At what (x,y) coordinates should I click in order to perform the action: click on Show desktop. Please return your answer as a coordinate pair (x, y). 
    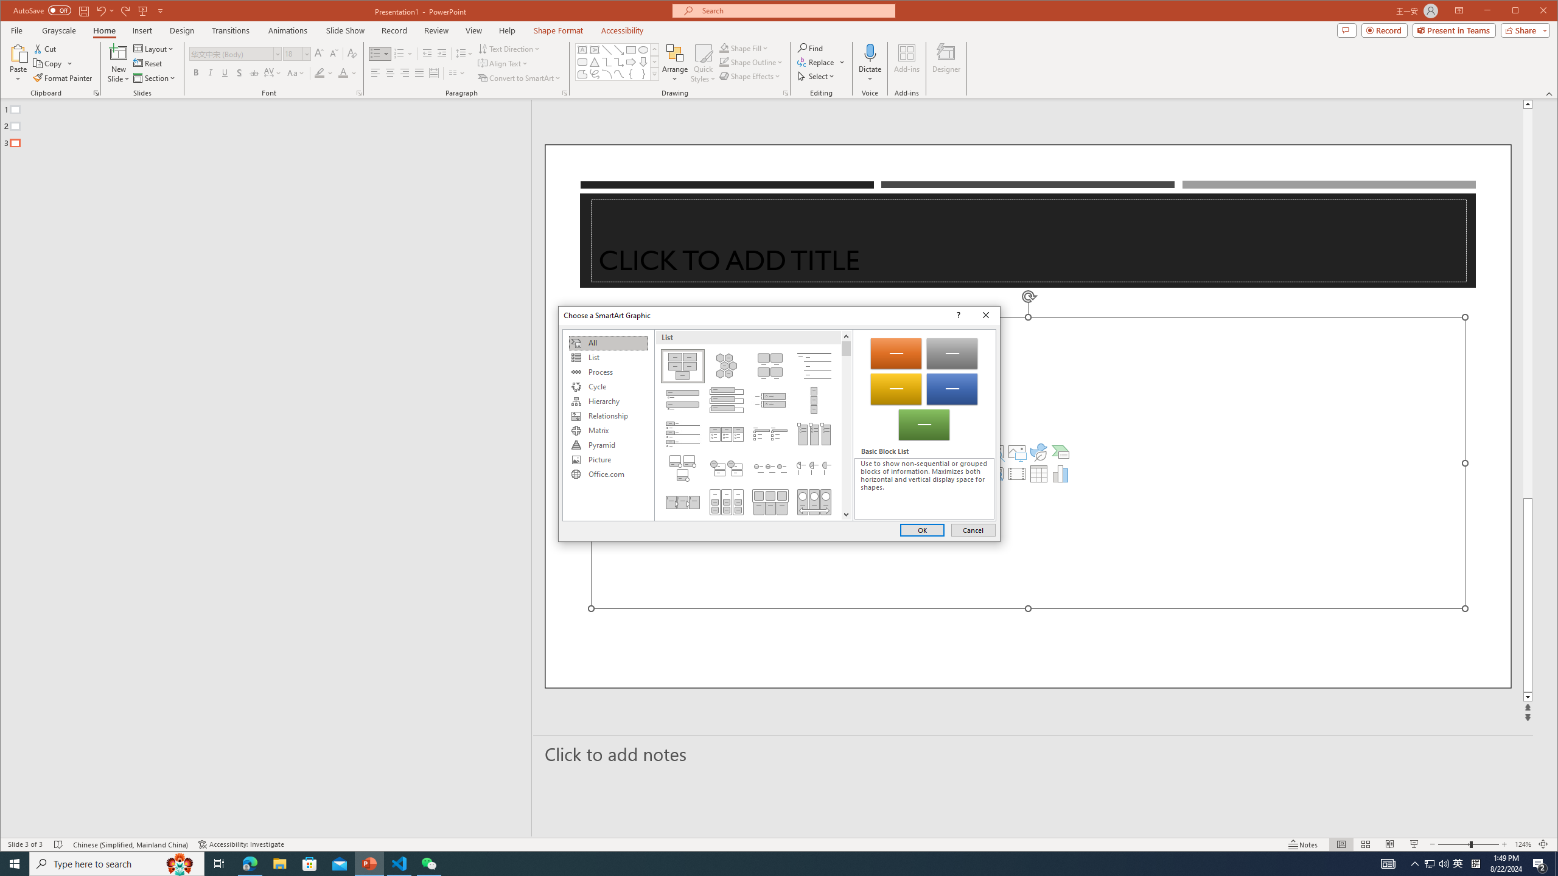
    Looking at the image, I should click on (1556, 864).